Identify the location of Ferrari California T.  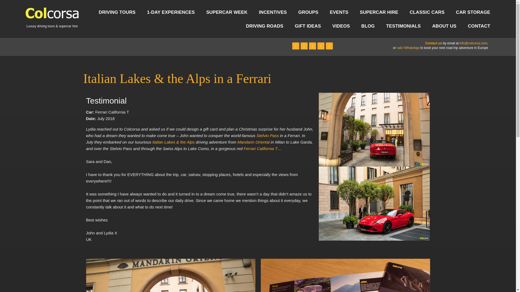
(261, 149).